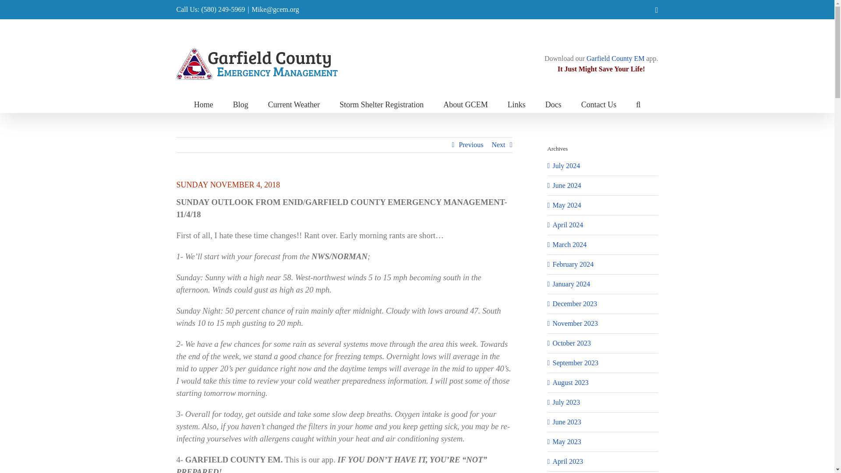  I want to click on Contact Us, so click(598, 104).